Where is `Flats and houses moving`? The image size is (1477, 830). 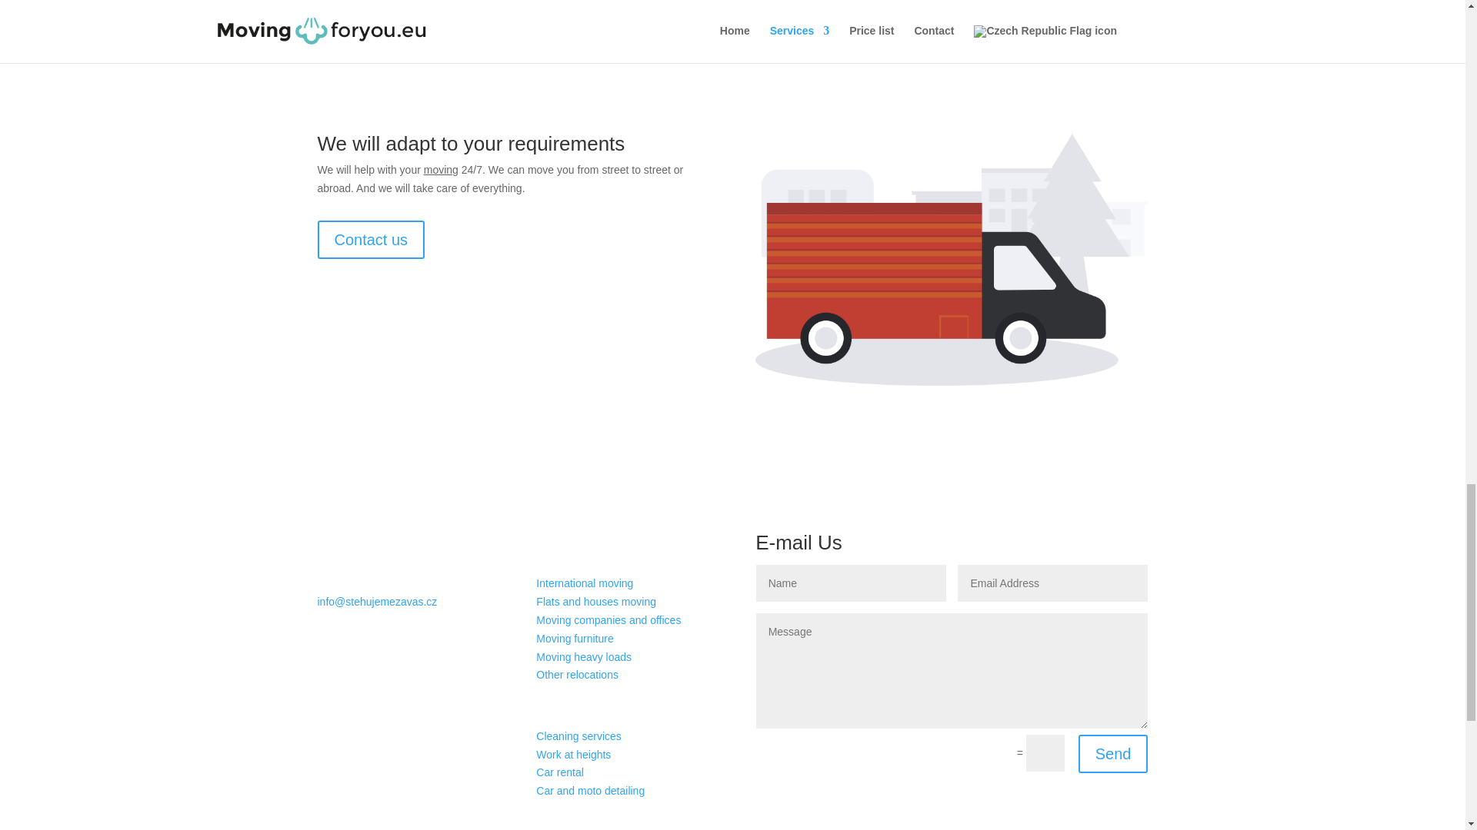 Flats and houses moving is located at coordinates (595, 601).